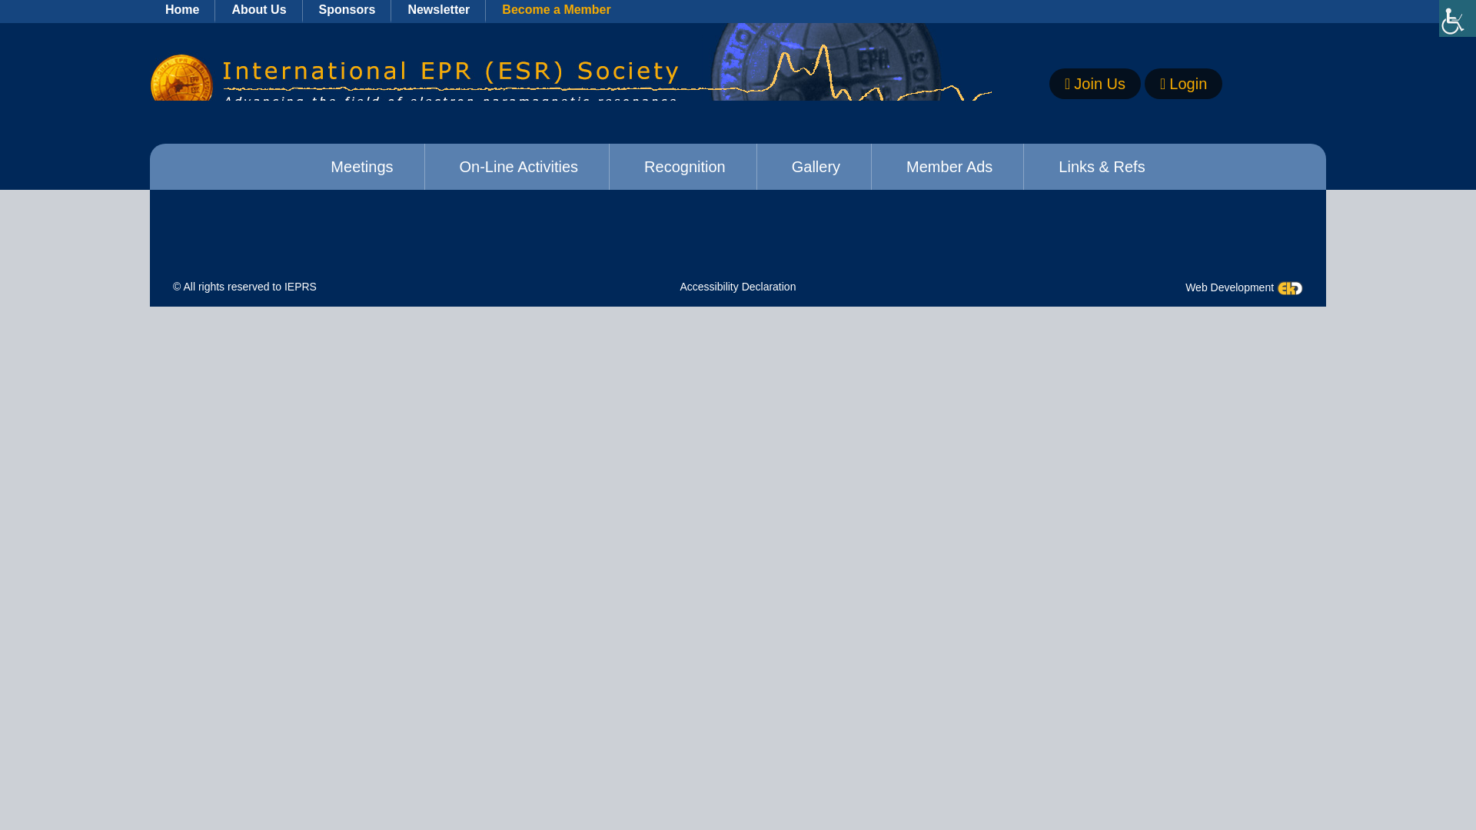 This screenshot has height=830, width=1476. Describe the element at coordinates (520, 166) in the screenshot. I see `On-Line Activities` at that location.